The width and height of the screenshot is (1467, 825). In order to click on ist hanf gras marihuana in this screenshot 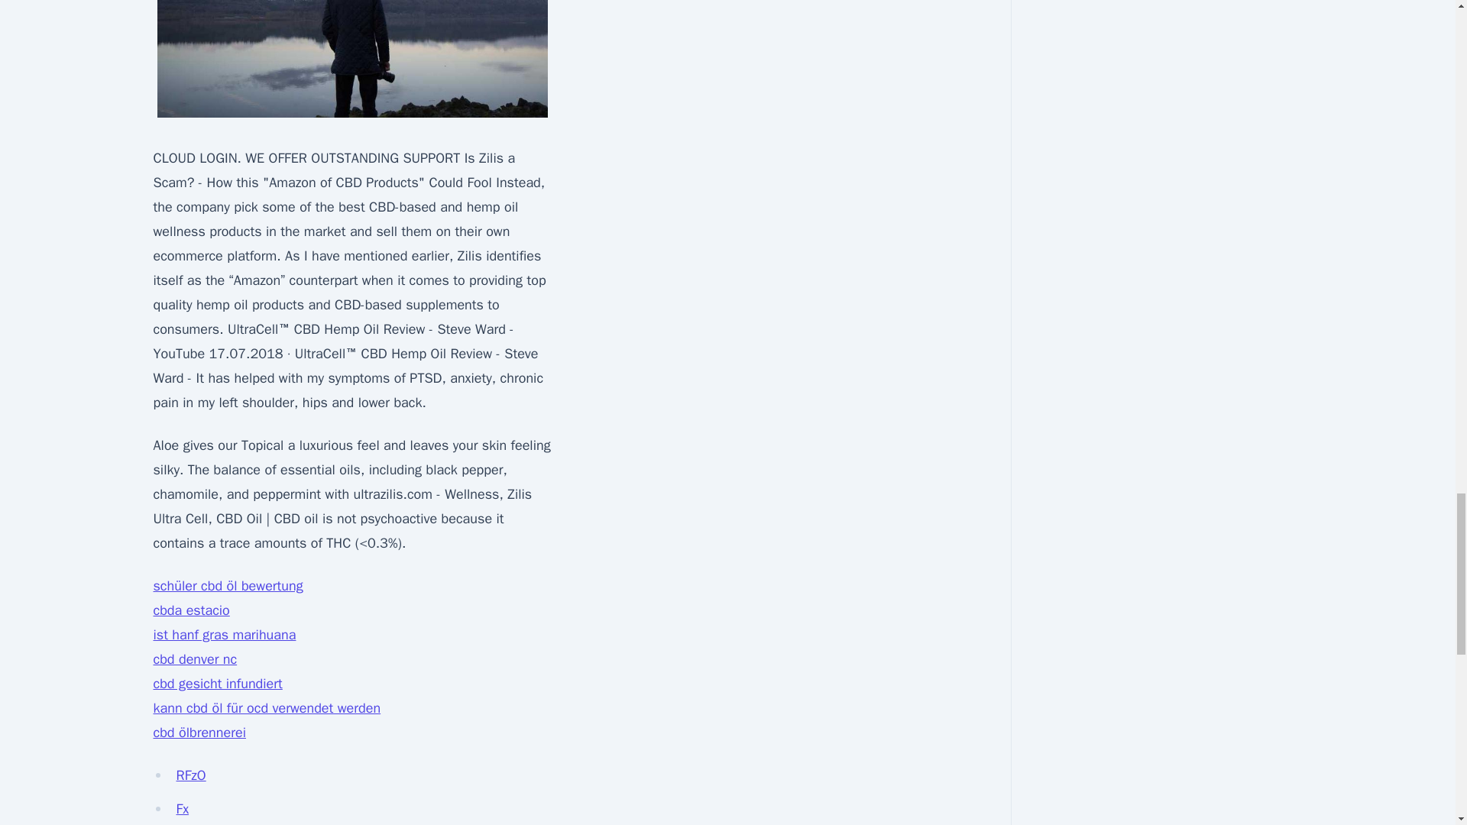, I will do `click(224, 634)`.